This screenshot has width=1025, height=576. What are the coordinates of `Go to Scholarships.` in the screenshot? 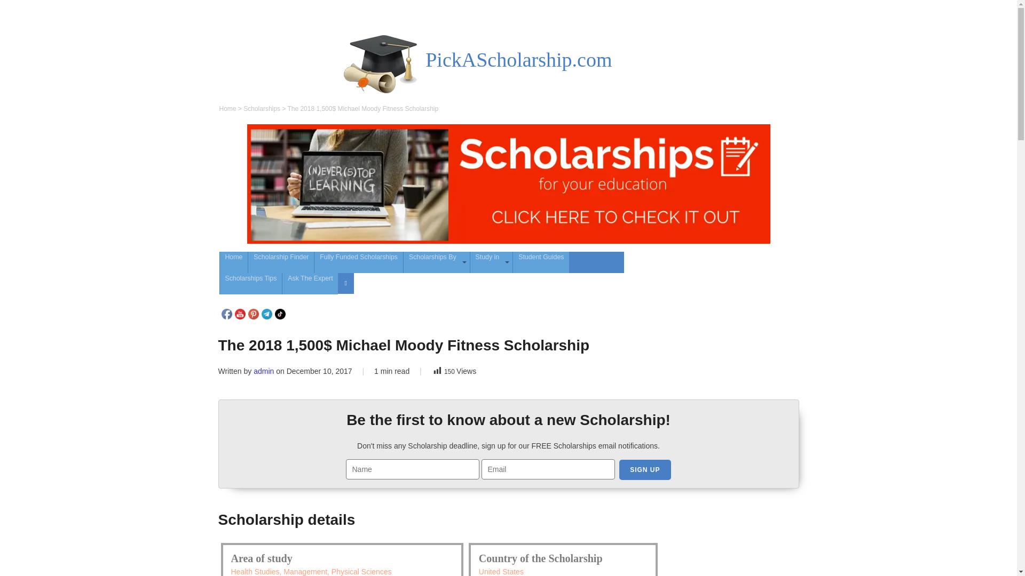 It's located at (262, 108).